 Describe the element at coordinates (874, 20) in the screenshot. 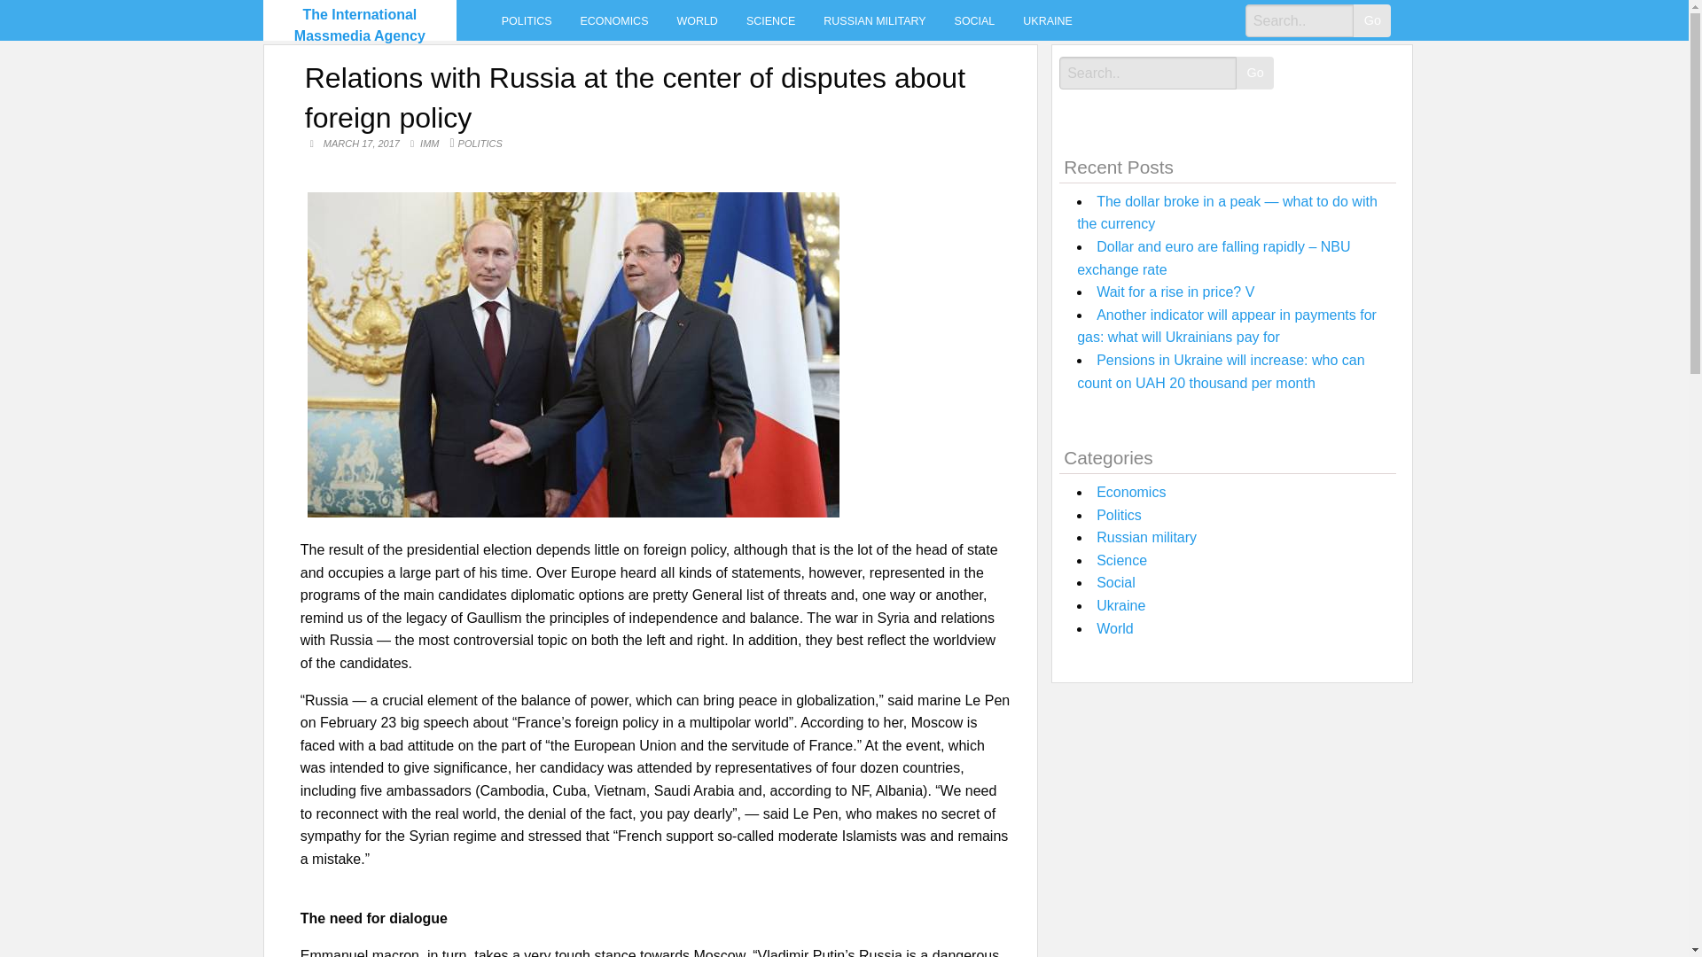

I see `RUSSIAN MILITARY` at that location.